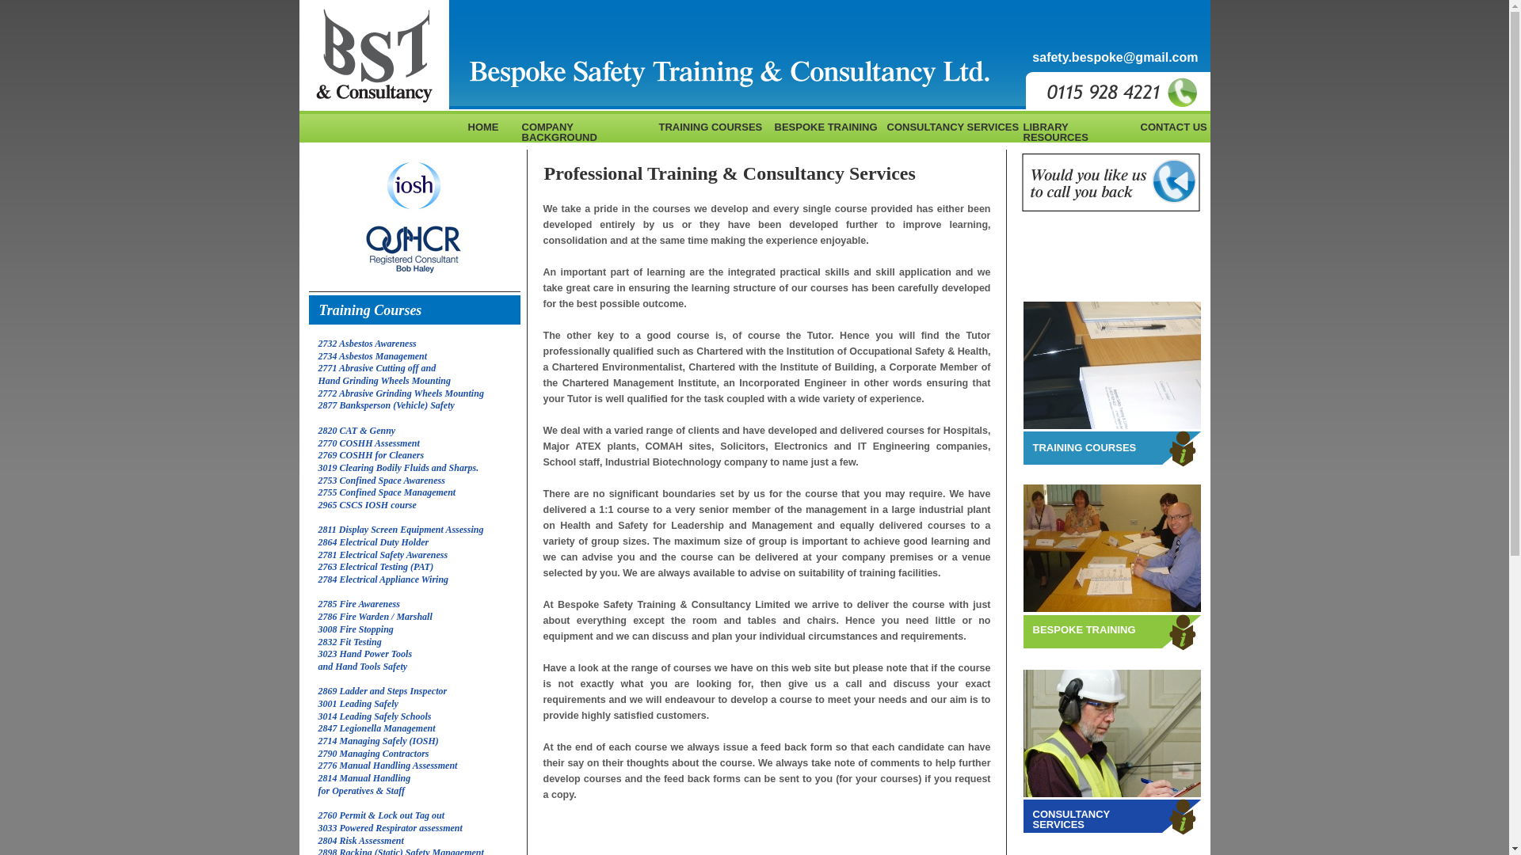 The height and width of the screenshot is (855, 1521). What do you see at coordinates (356, 629) in the screenshot?
I see `3008 Fire Stopping` at bounding box center [356, 629].